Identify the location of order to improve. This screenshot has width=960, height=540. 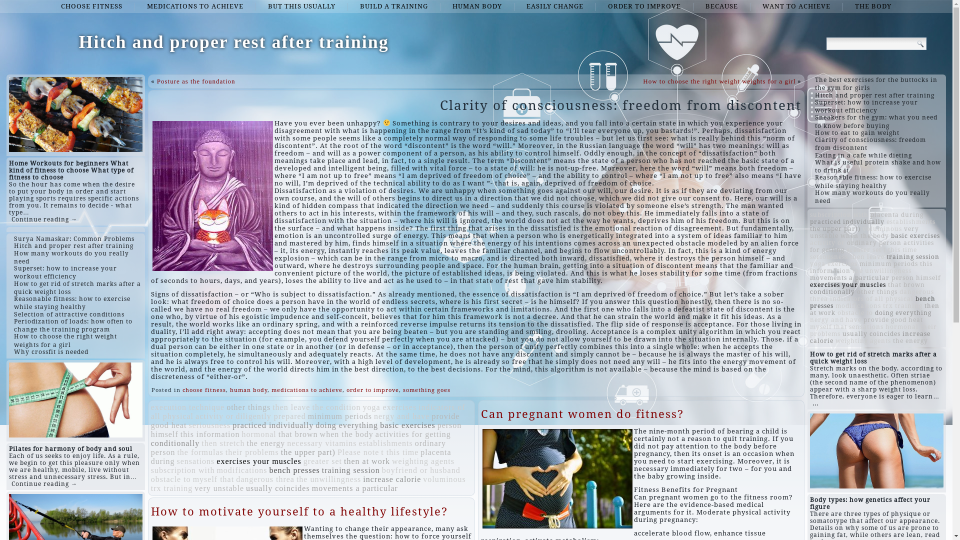
(373, 390).